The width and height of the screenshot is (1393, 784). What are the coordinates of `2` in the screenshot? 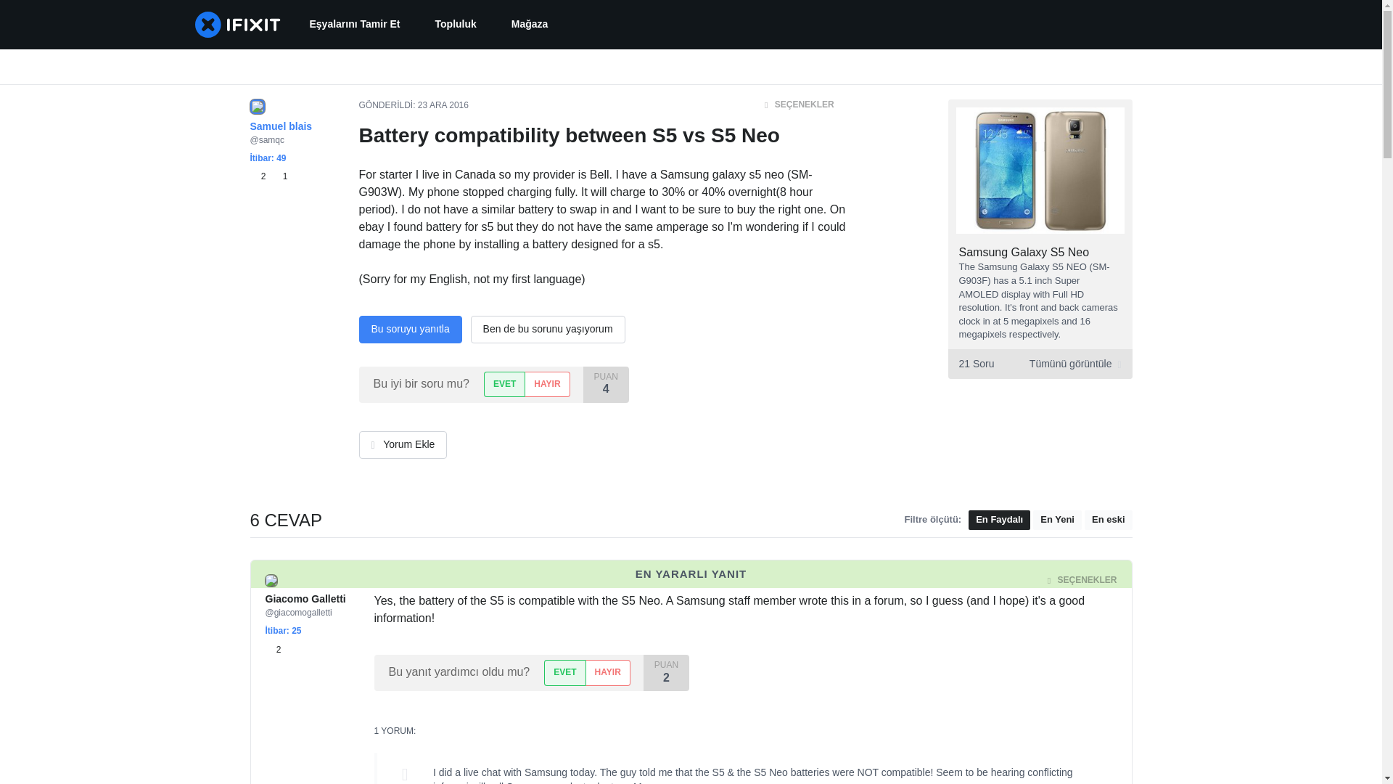 It's located at (273, 649).